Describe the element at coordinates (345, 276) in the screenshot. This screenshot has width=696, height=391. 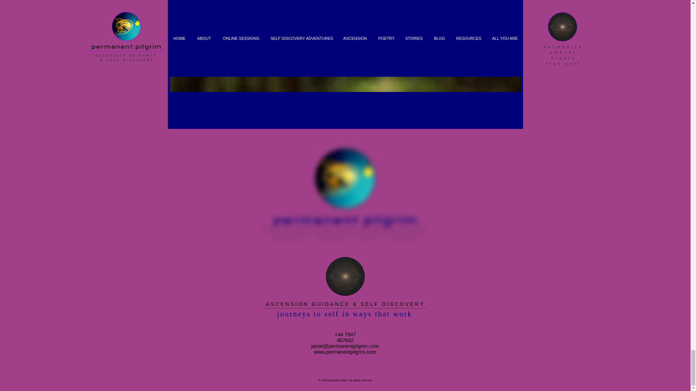
I see `New Earth Eternity Training` at that location.